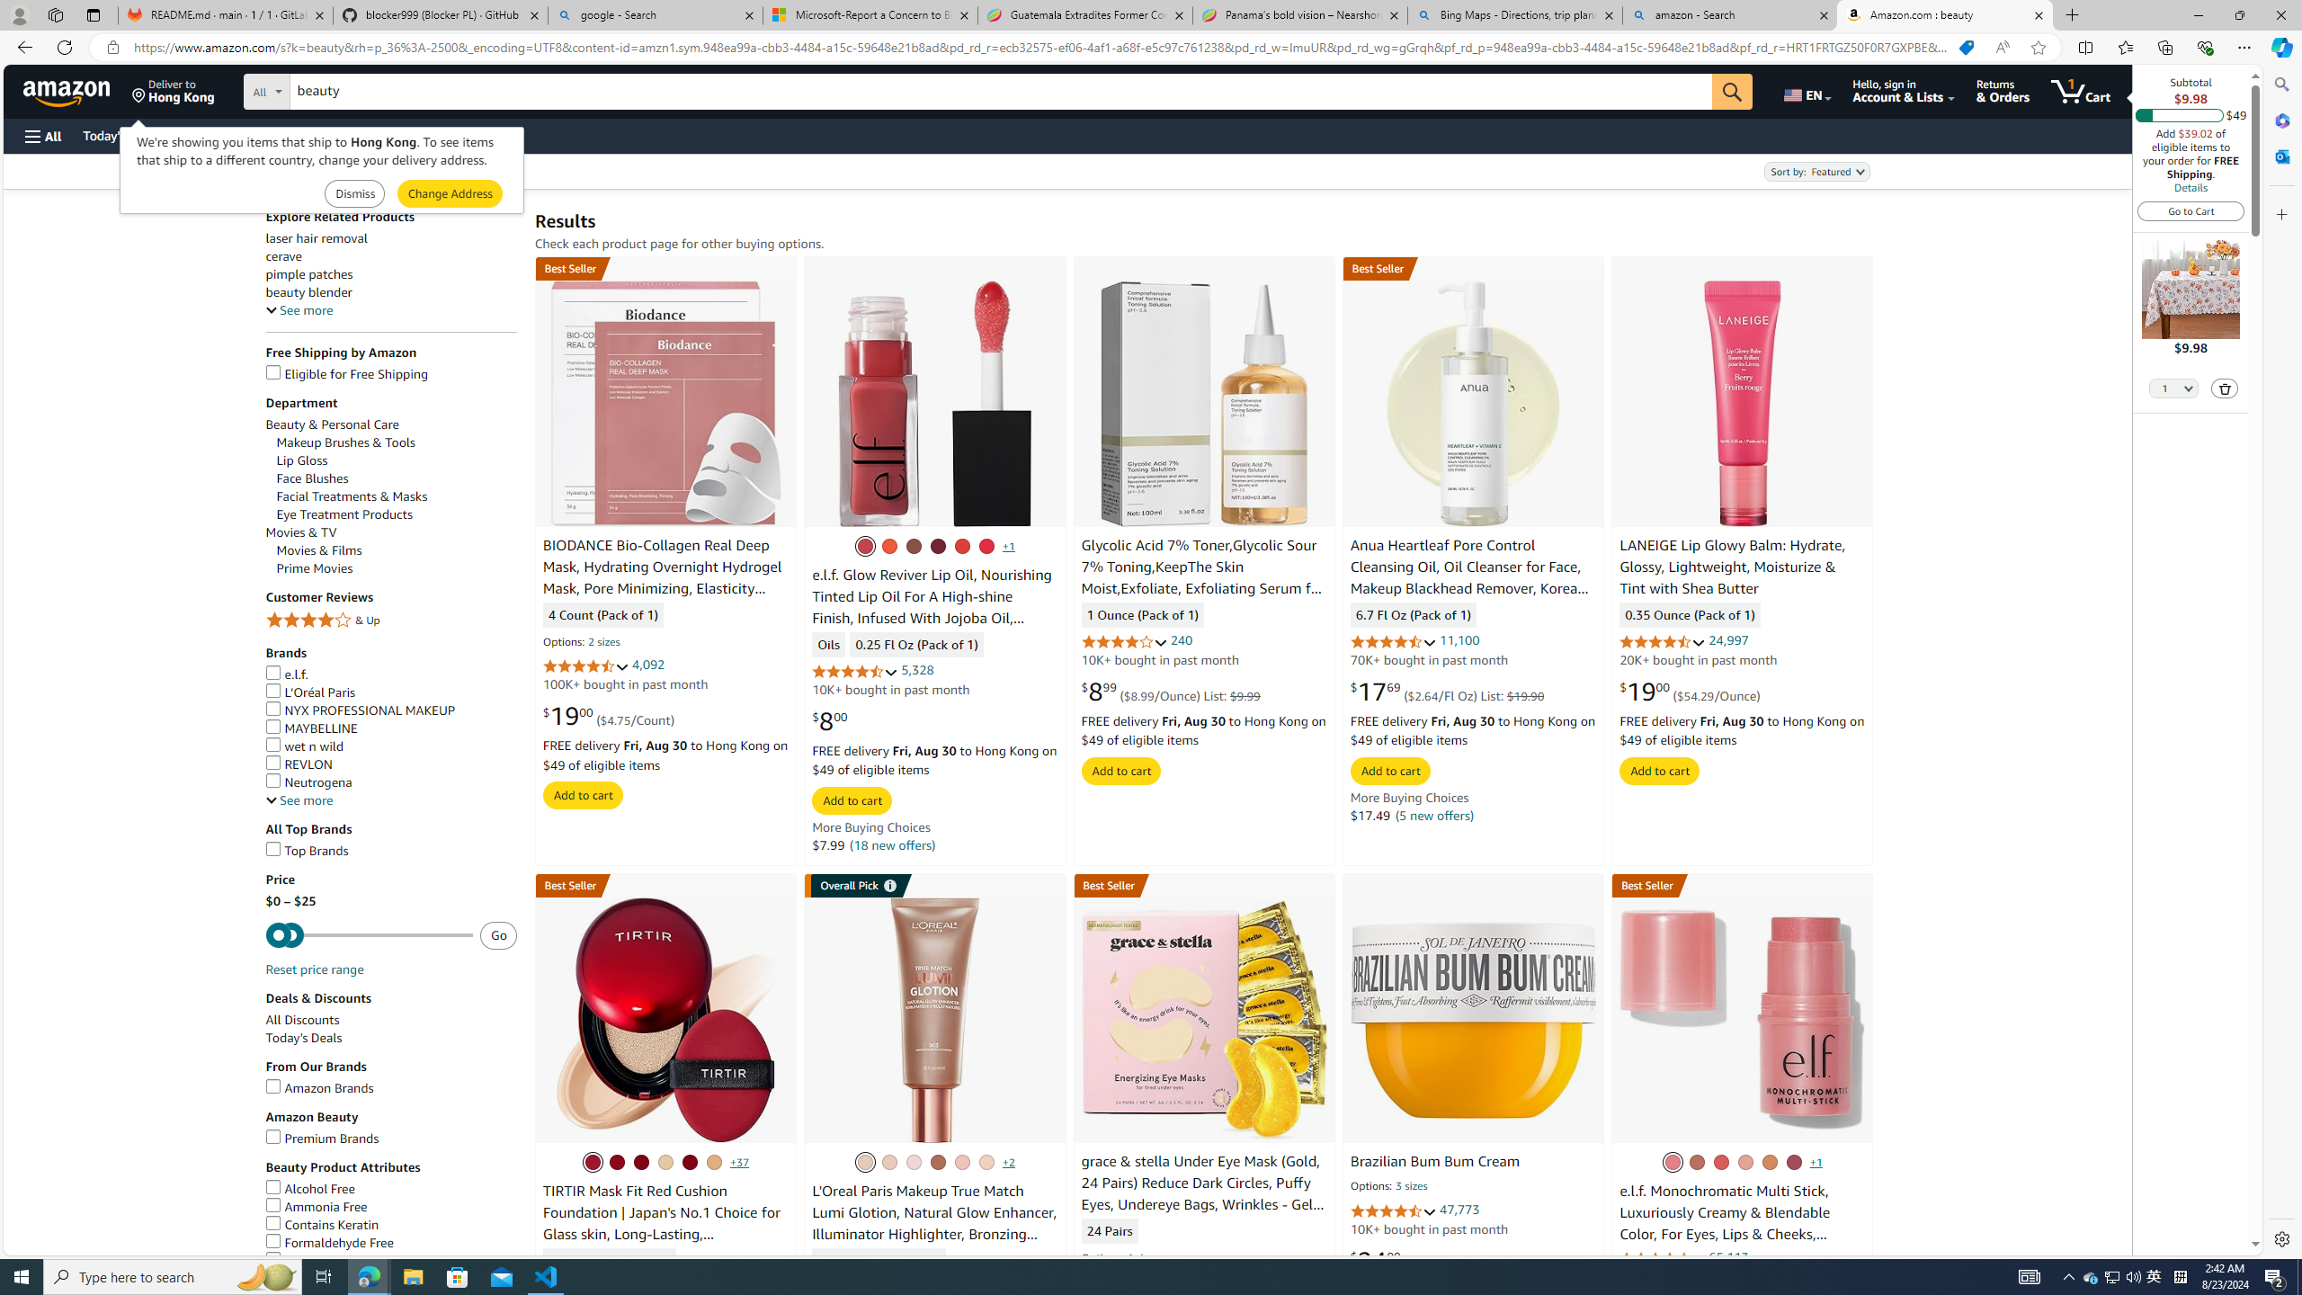  What do you see at coordinates (397, 550) in the screenshot?
I see `Movies & Films` at bounding box center [397, 550].